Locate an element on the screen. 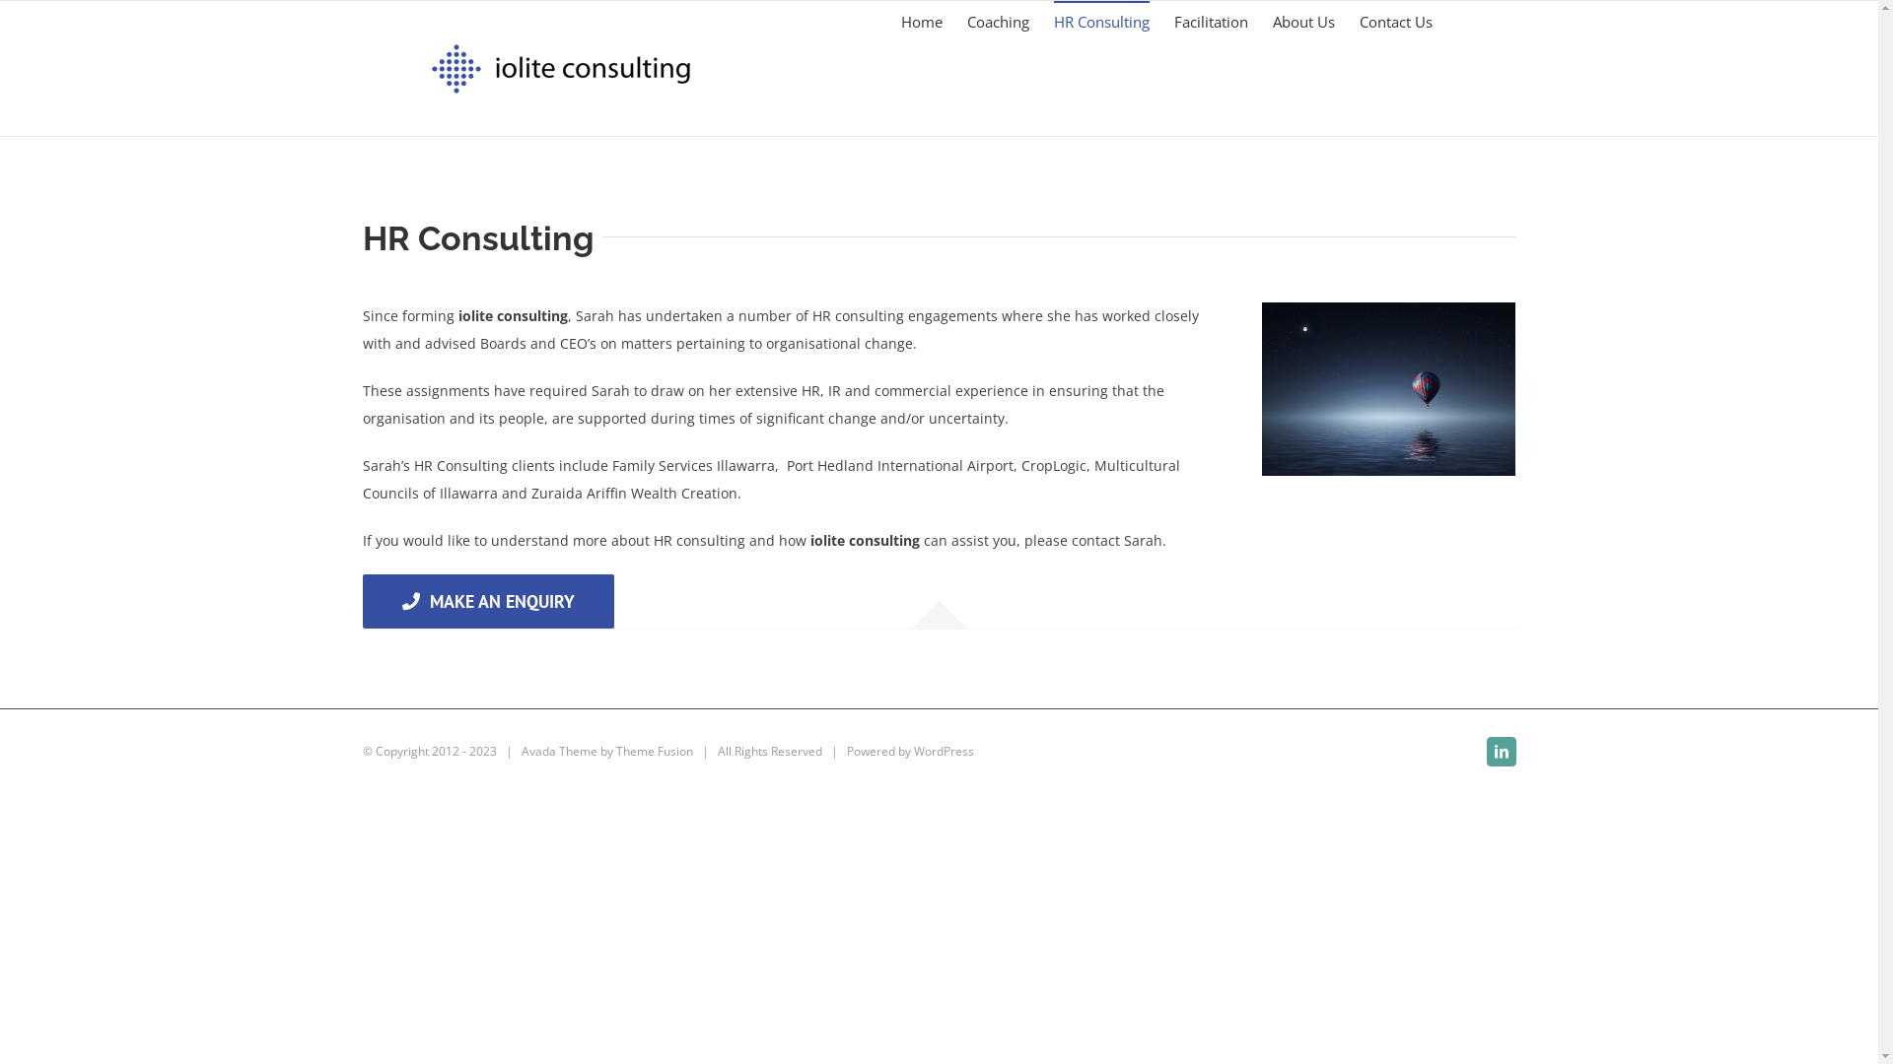  HR Consulting is located at coordinates (1100, 21).